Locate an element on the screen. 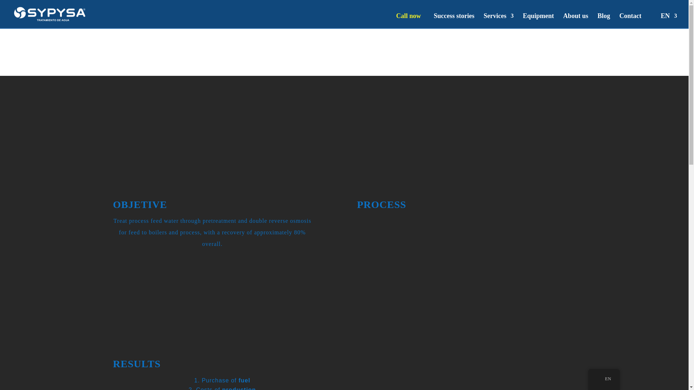 The height and width of the screenshot is (390, 694). Call now is located at coordinates (408, 16).